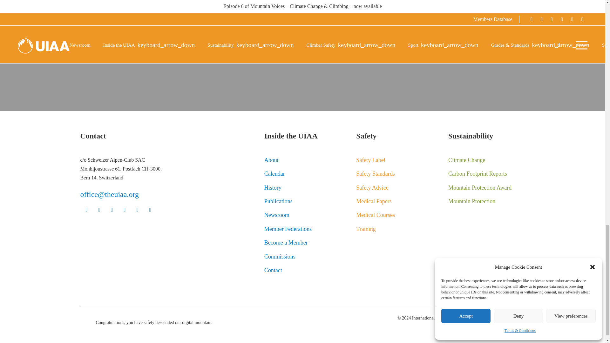 Image resolution: width=610 pixels, height=343 pixels. Describe the element at coordinates (137, 210) in the screenshot. I see `Flickr` at that location.